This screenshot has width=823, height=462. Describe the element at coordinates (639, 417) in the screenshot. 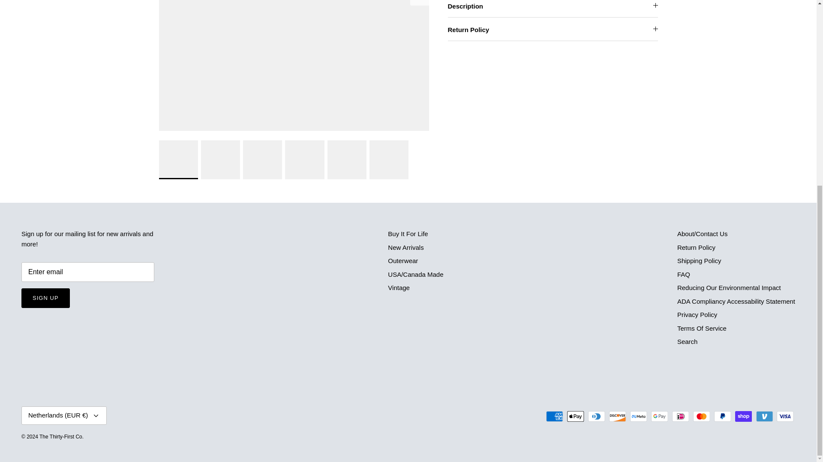

I see `Meta Pay` at that location.